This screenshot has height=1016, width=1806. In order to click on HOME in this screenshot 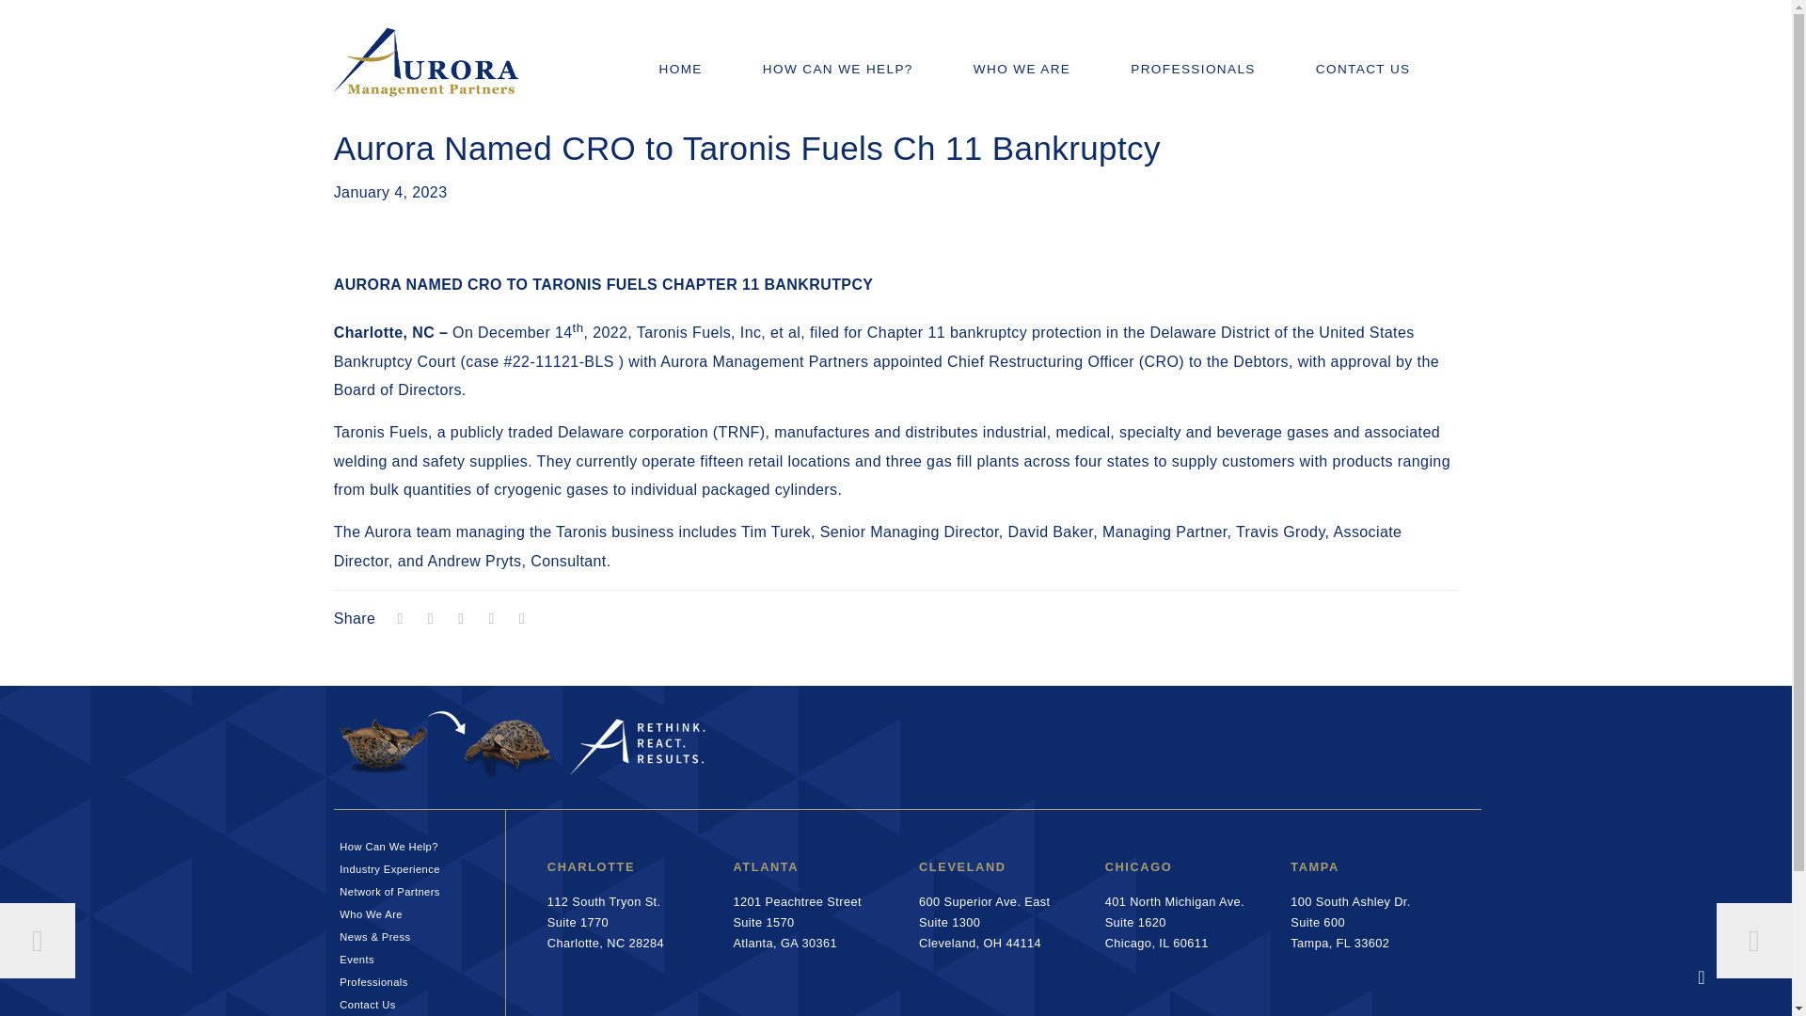, I will do `click(419, 866)`.